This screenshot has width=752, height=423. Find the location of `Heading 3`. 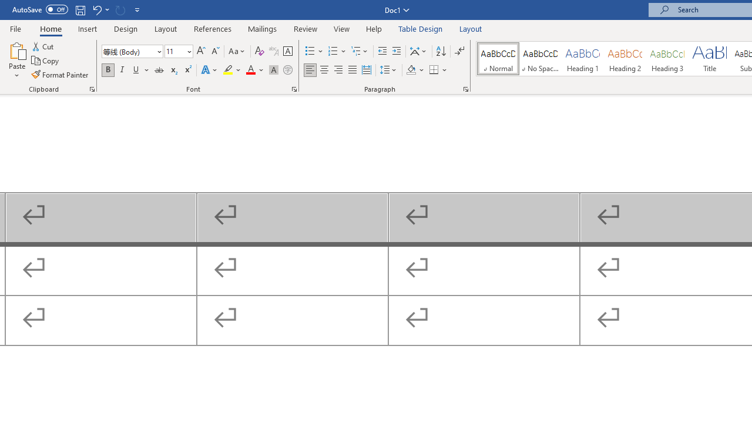

Heading 3 is located at coordinates (667, 59).